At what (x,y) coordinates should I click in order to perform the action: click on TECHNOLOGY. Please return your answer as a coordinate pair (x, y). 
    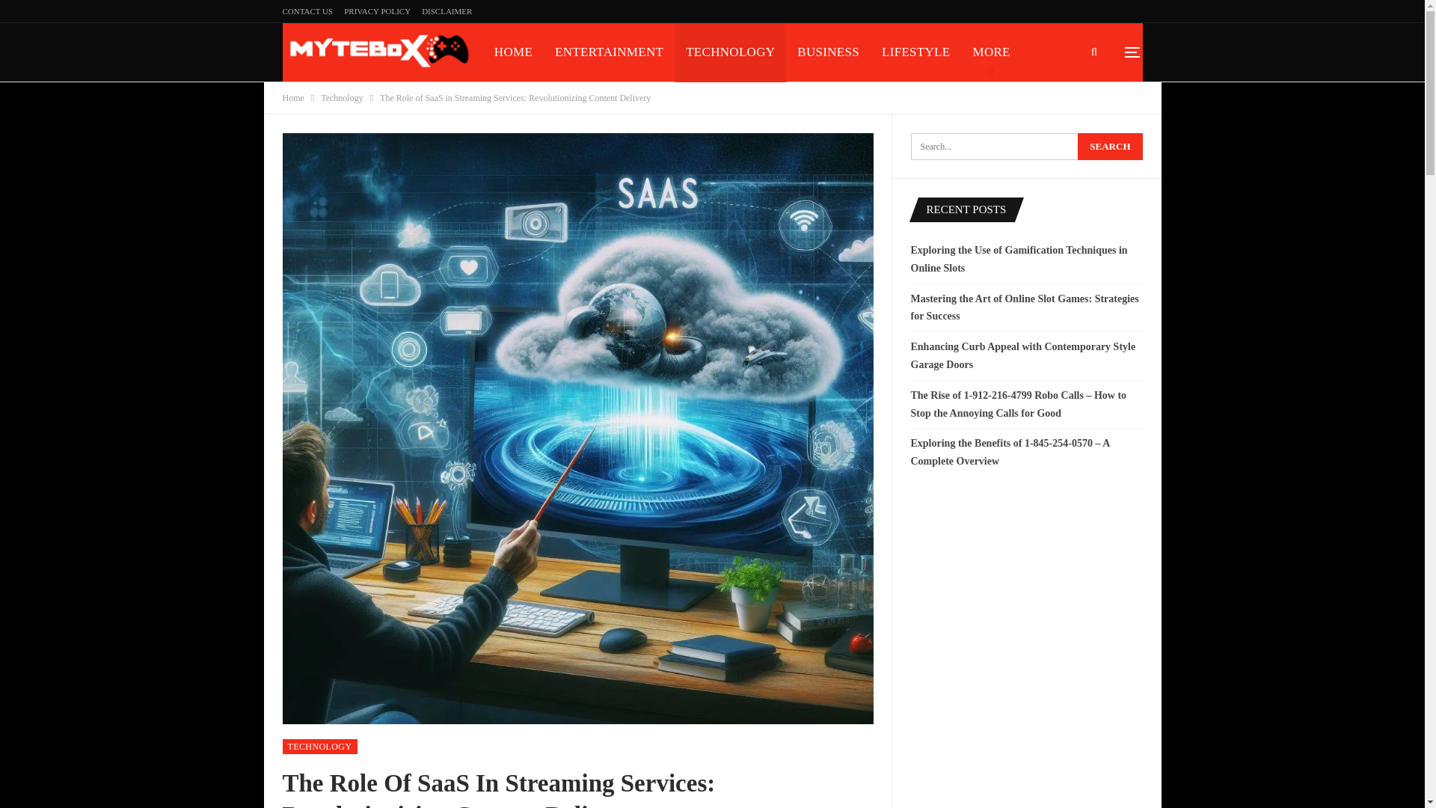
    Looking at the image, I should click on (320, 747).